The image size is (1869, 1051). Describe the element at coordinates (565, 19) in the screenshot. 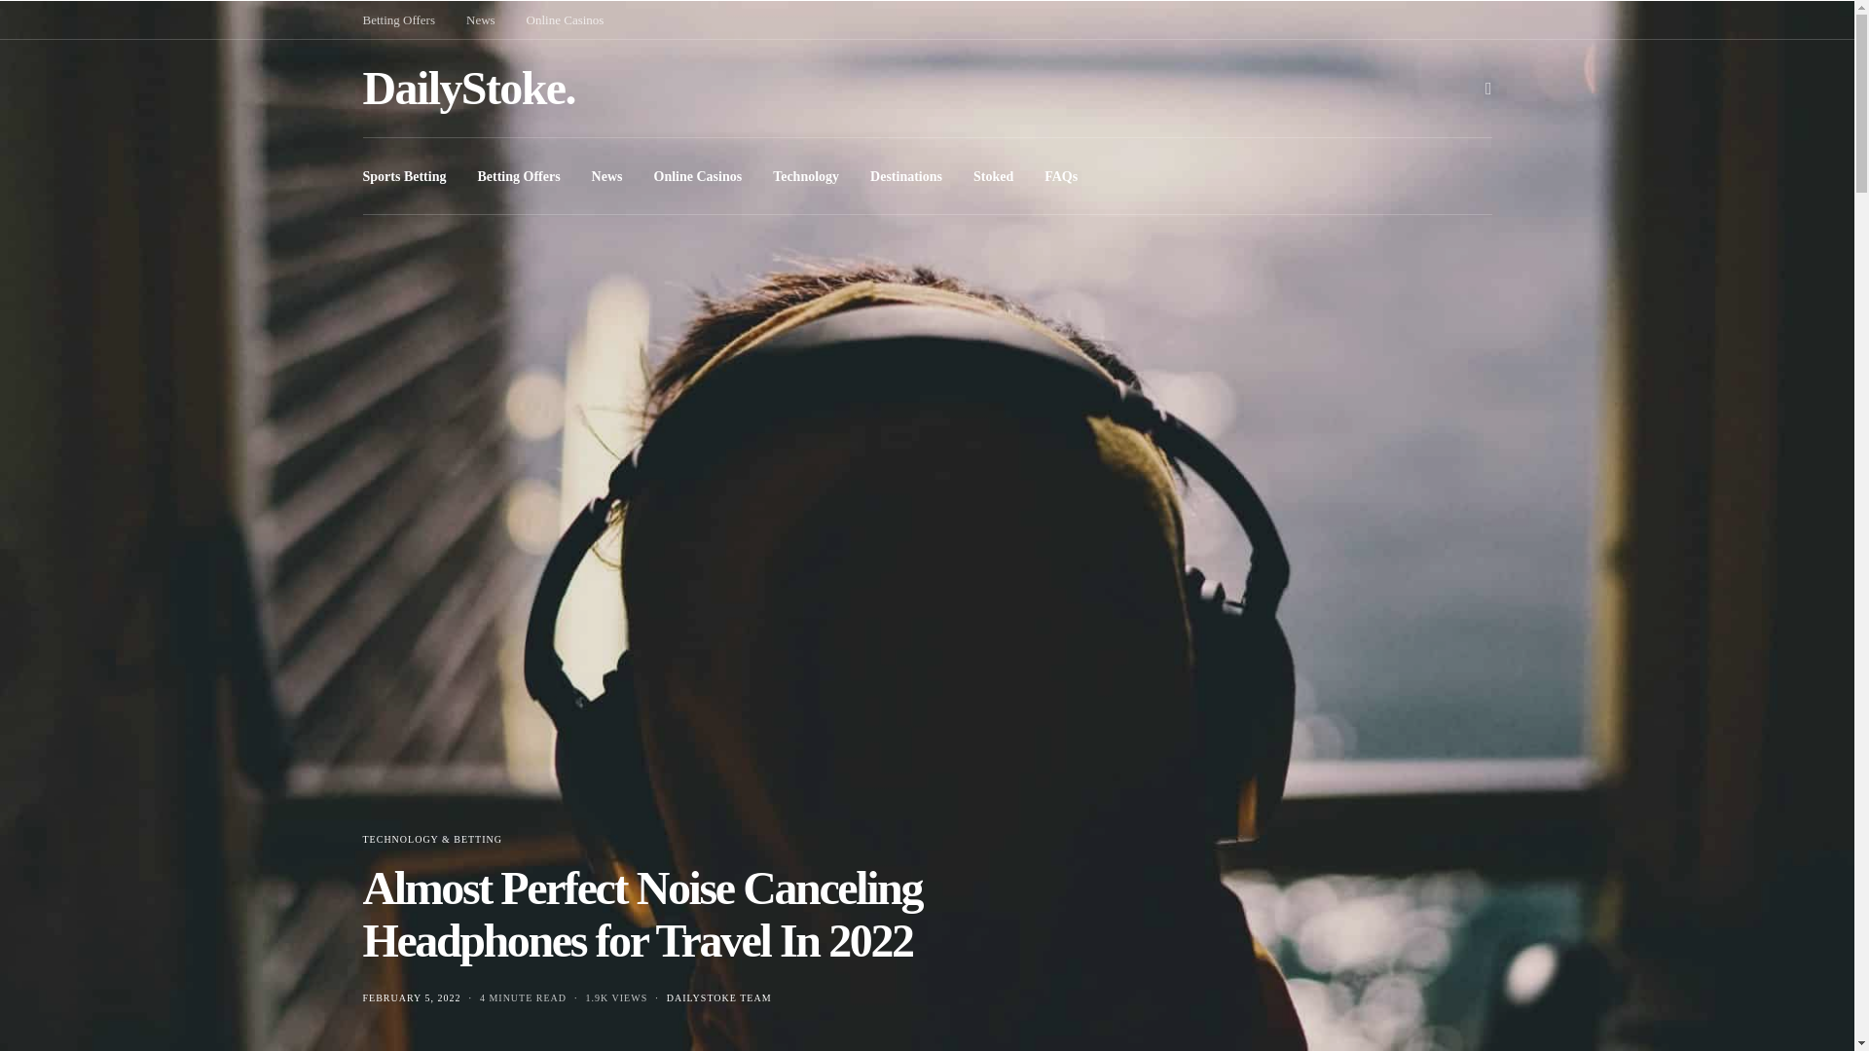

I see `Online Casinos` at that location.